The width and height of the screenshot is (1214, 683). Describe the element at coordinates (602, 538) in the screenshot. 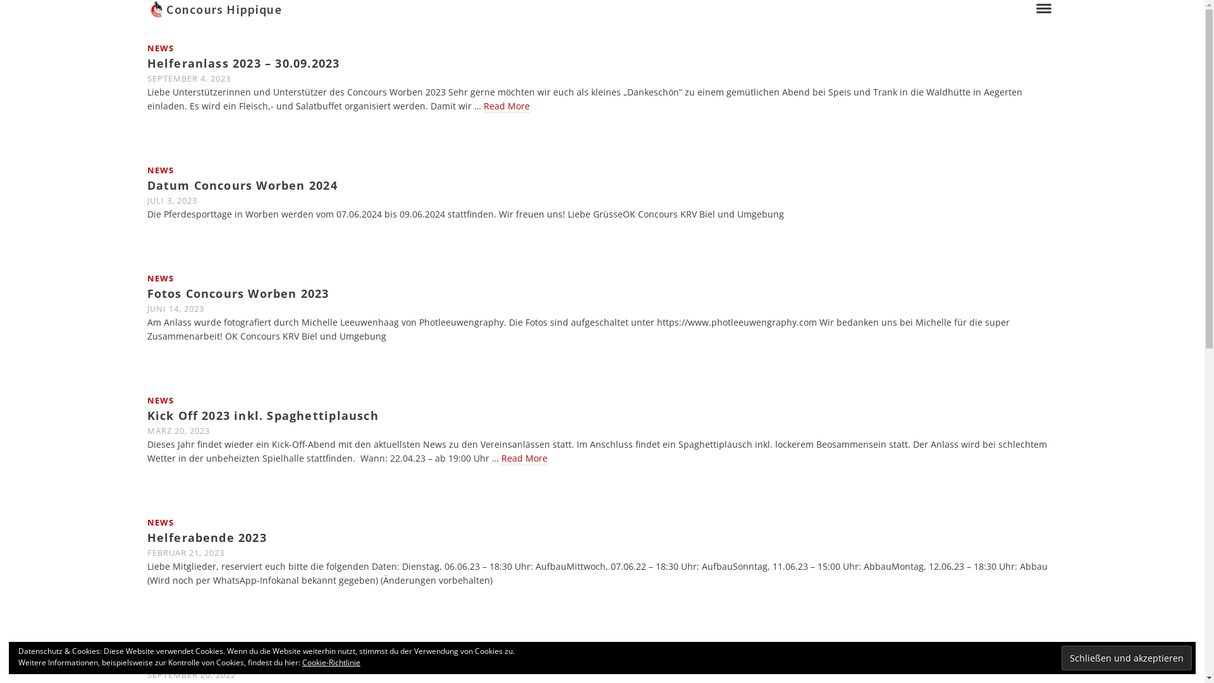

I see `Helferabende 2023` at that location.